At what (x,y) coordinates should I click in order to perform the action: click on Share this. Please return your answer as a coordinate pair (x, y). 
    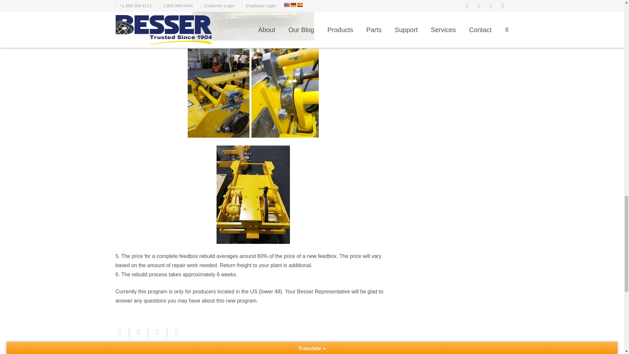
    Looking at the image, I should click on (157, 332).